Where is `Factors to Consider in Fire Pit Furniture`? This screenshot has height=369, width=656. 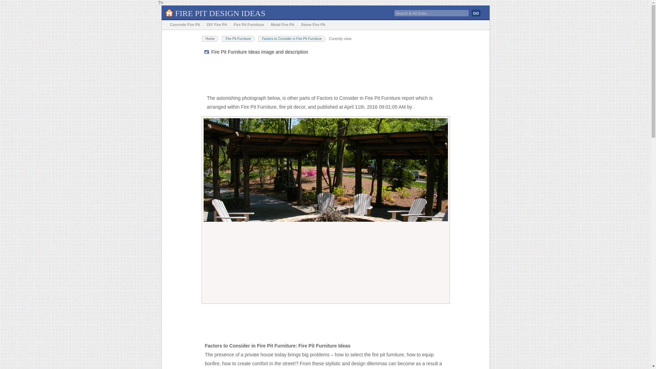
Factors to Consider in Fire Pit Furniture is located at coordinates (292, 39).